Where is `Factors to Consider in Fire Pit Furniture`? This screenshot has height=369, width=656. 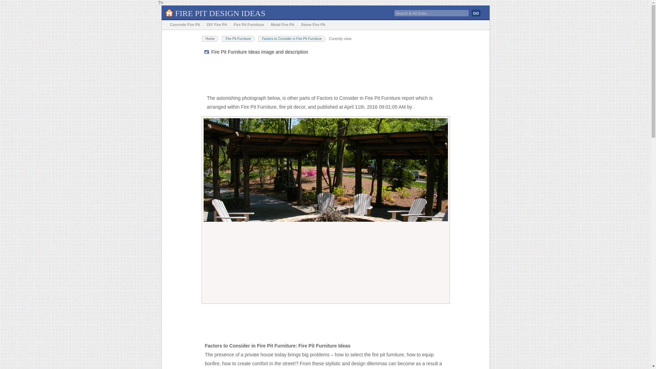
Factors to Consider in Fire Pit Furniture is located at coordinates (292, 39).